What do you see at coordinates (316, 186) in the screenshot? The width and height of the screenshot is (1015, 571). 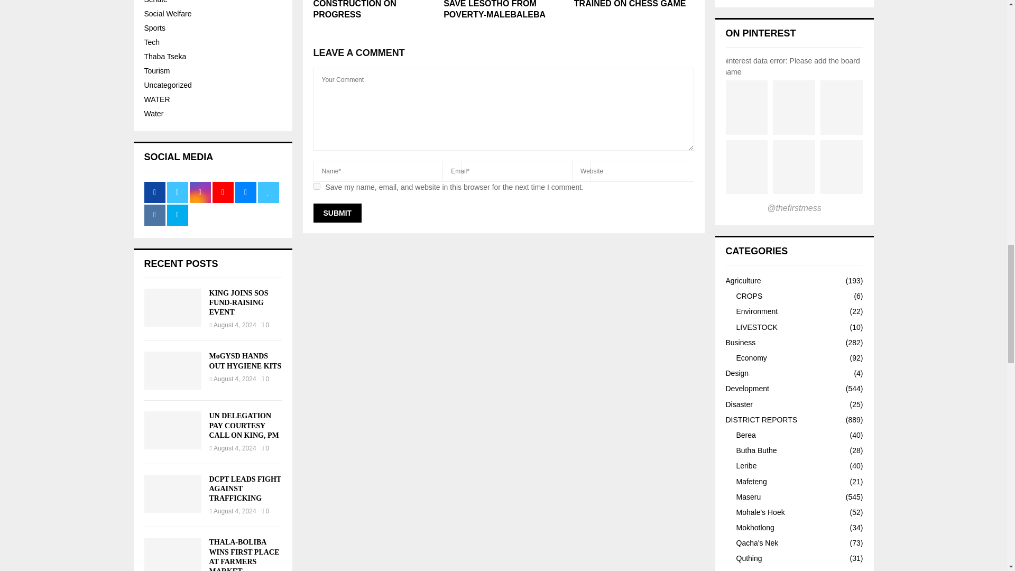 I see `yes` at bounding box center [316, 186].